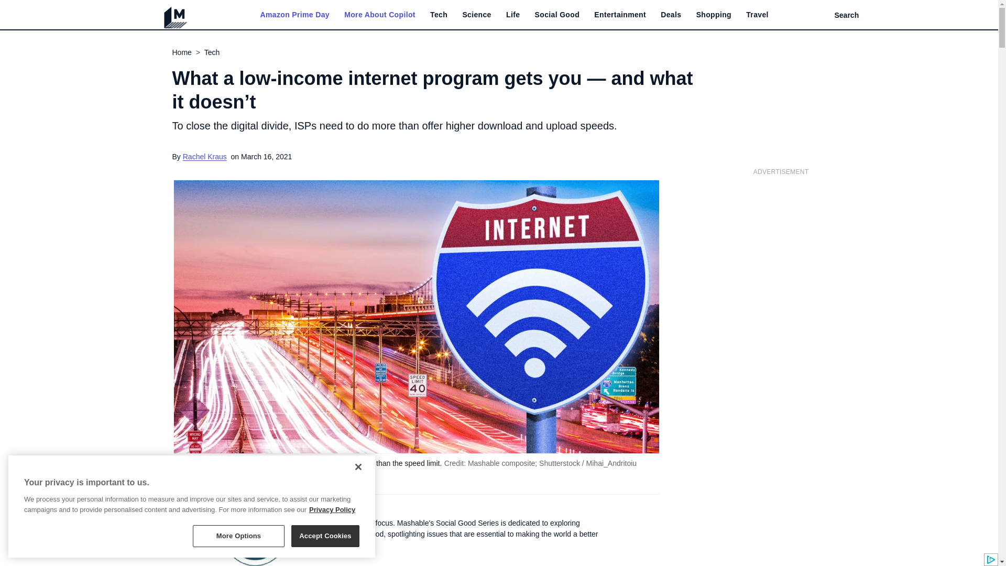 The height and width of the screenshot is (566, 1006). I want to click on More About Copilot, so click(379, 15).